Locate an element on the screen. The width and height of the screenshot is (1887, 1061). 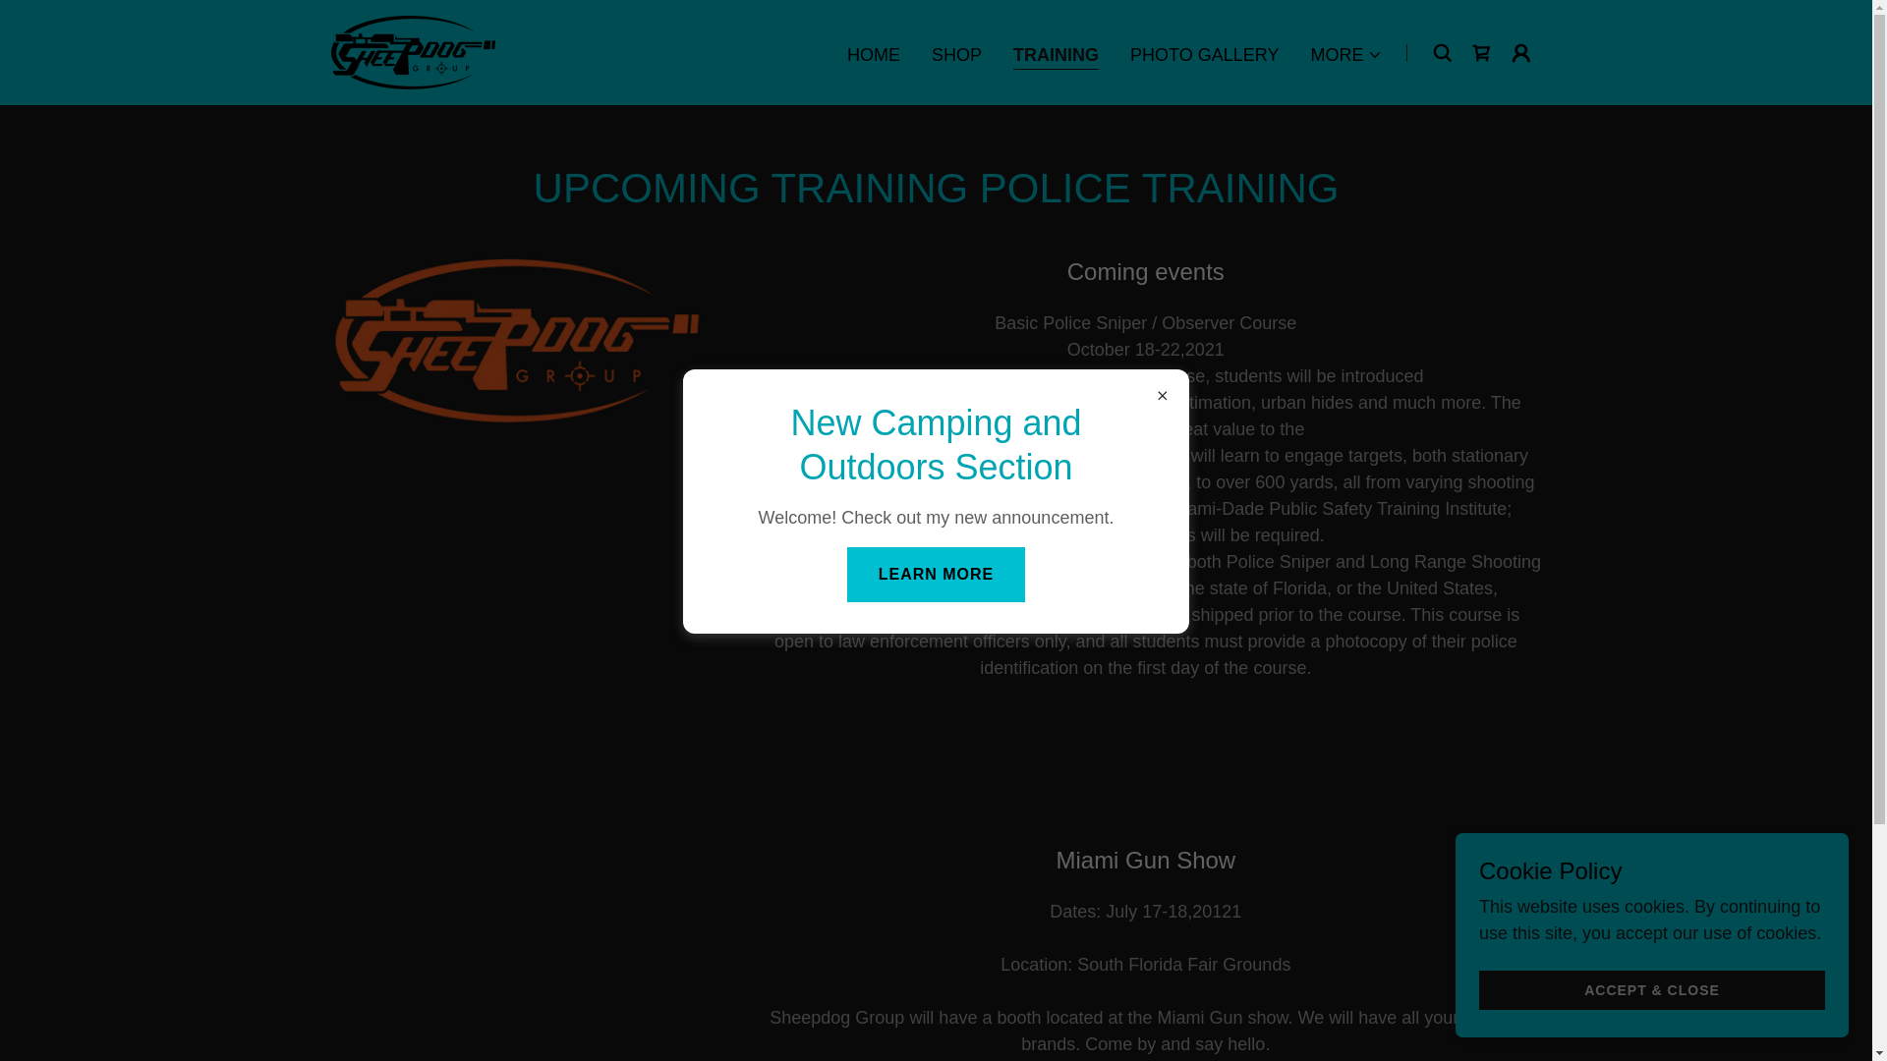
Guiding You to the next step is located at coordinates (413, 51).